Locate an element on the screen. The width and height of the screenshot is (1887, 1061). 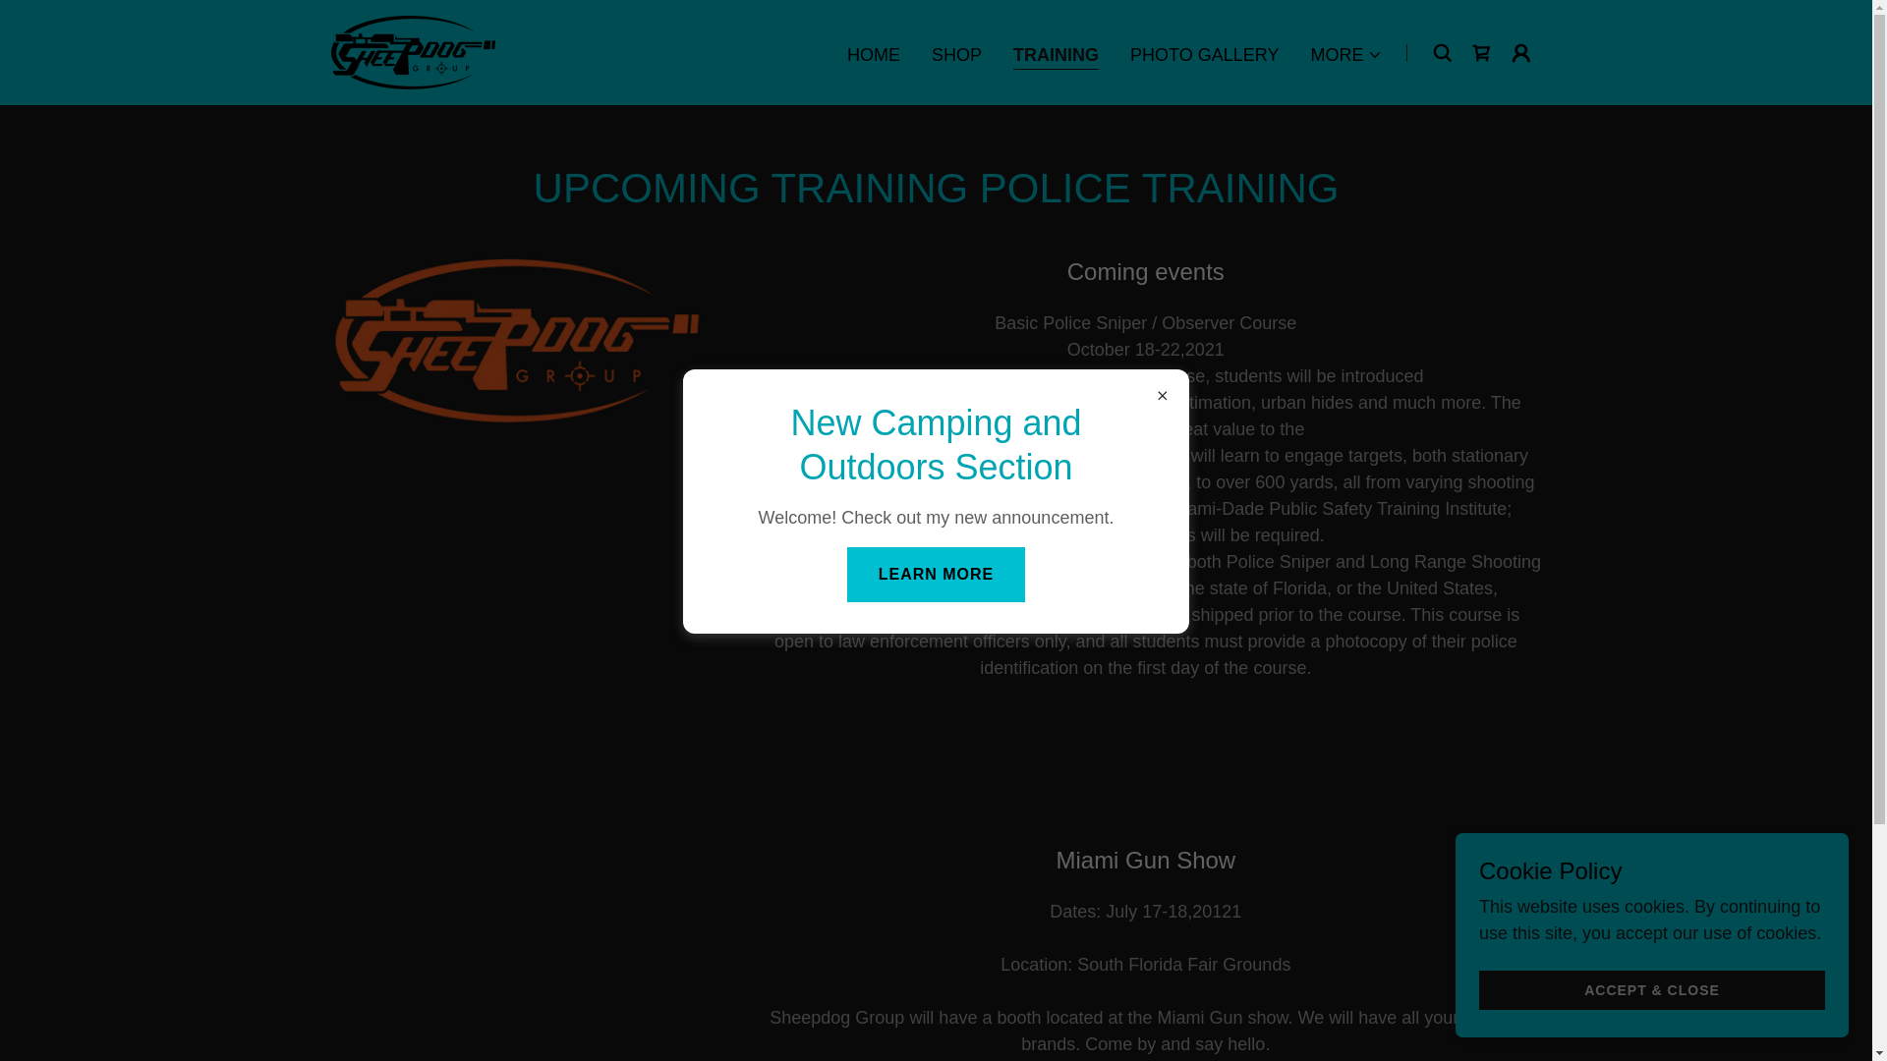
Guiding You to the next step is located at coordinates (413, 51).